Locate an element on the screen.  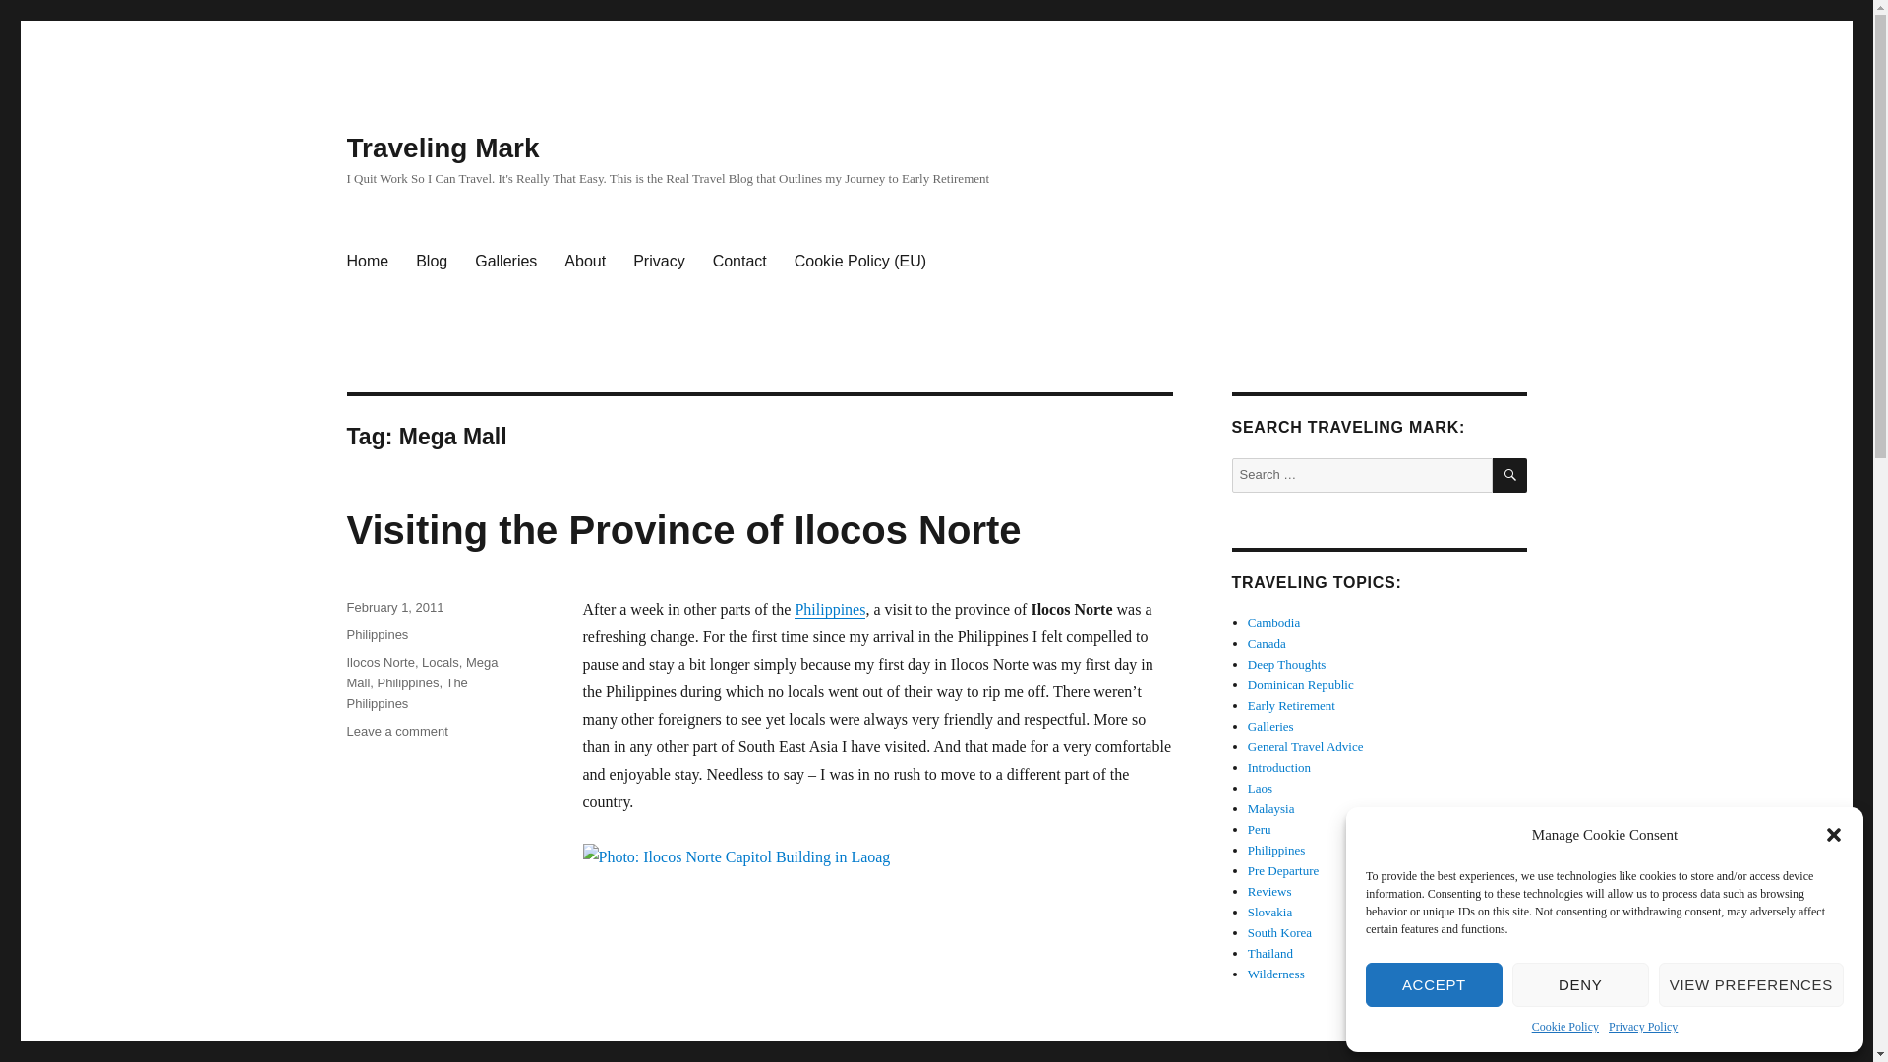
Privacy Policy is located at coordinates (1642, 1027).